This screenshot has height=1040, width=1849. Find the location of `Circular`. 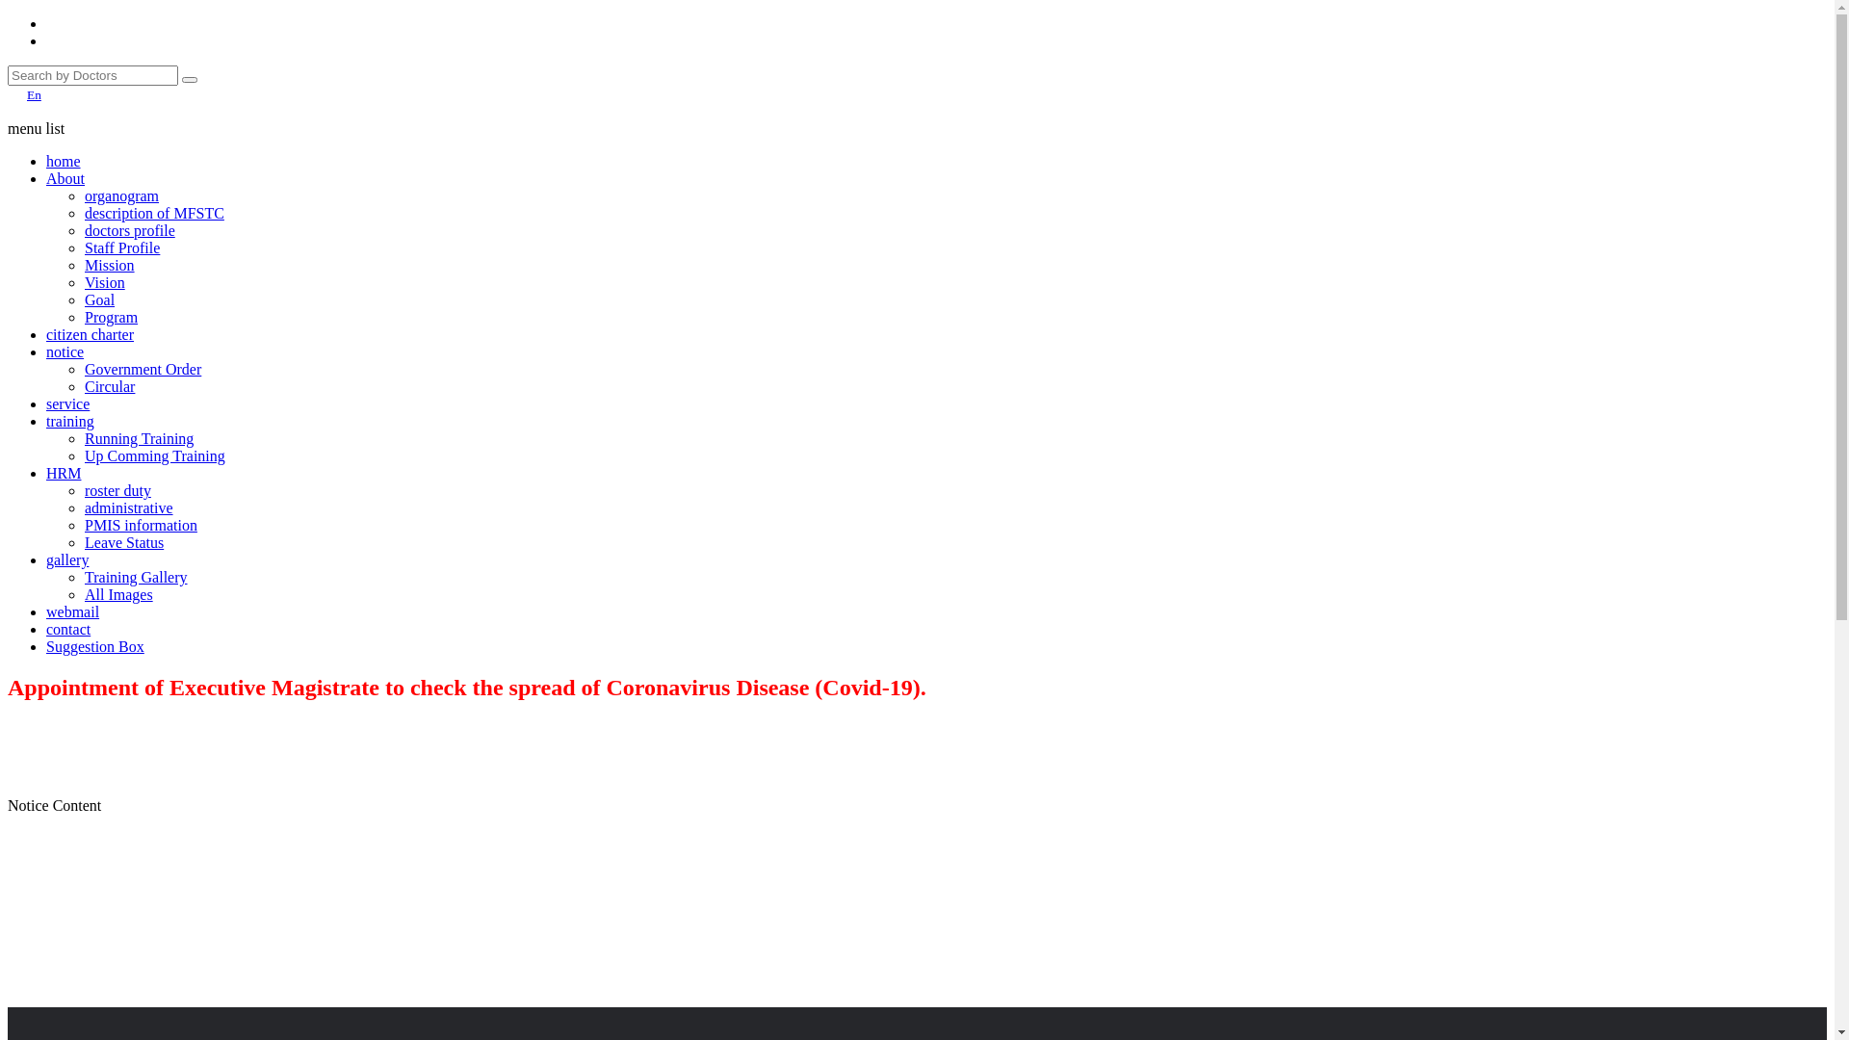

Circular is located at coordinates (110, 387).